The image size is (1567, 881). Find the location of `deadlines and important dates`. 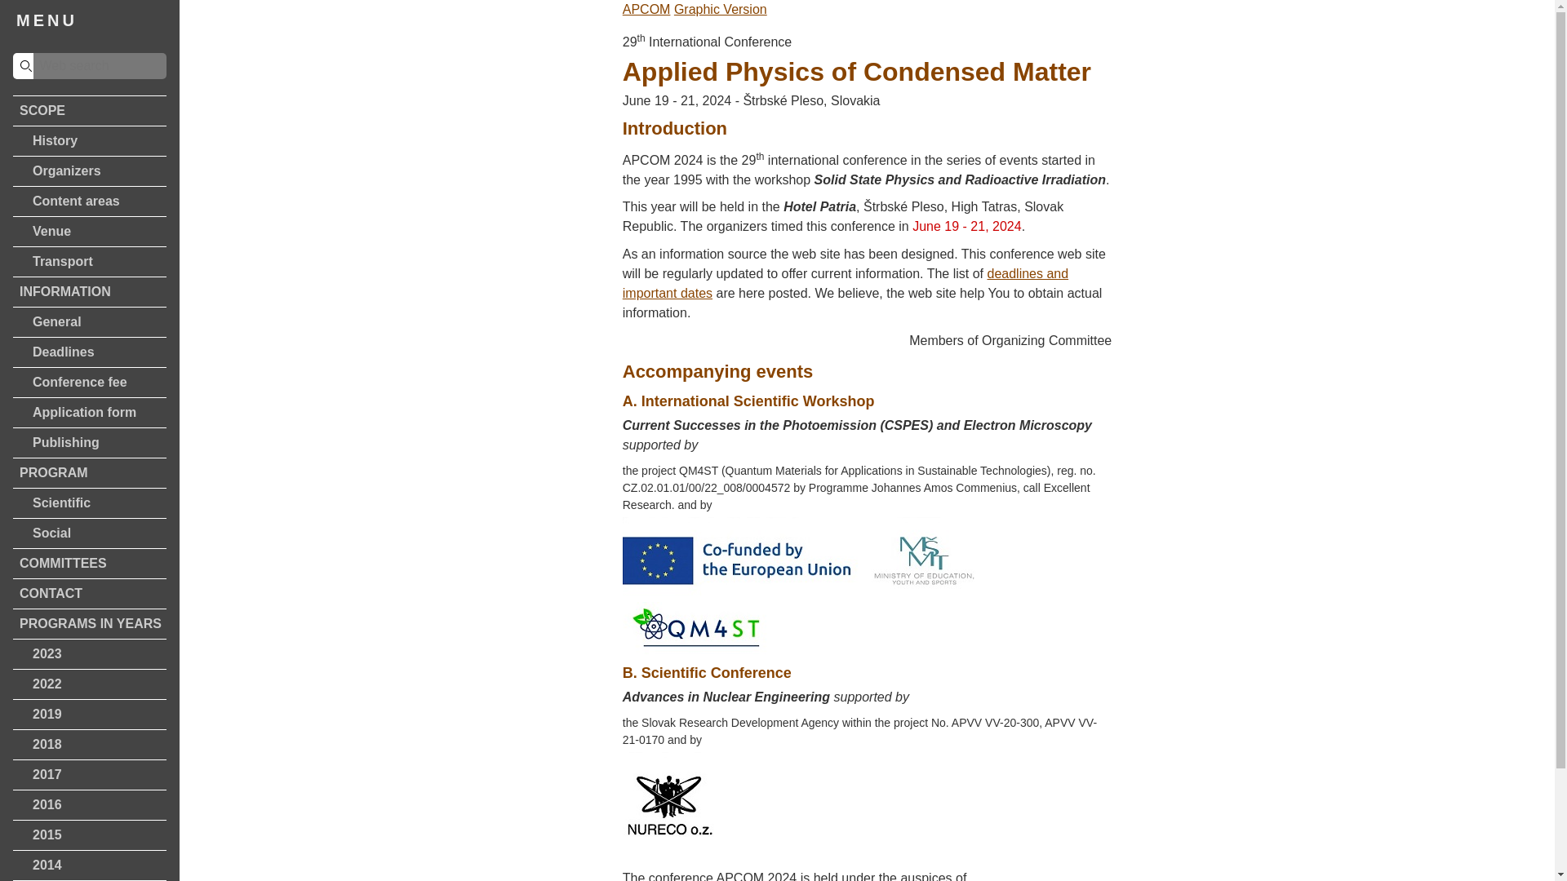

deadlines and important dates is located at coordinates (846, 284).